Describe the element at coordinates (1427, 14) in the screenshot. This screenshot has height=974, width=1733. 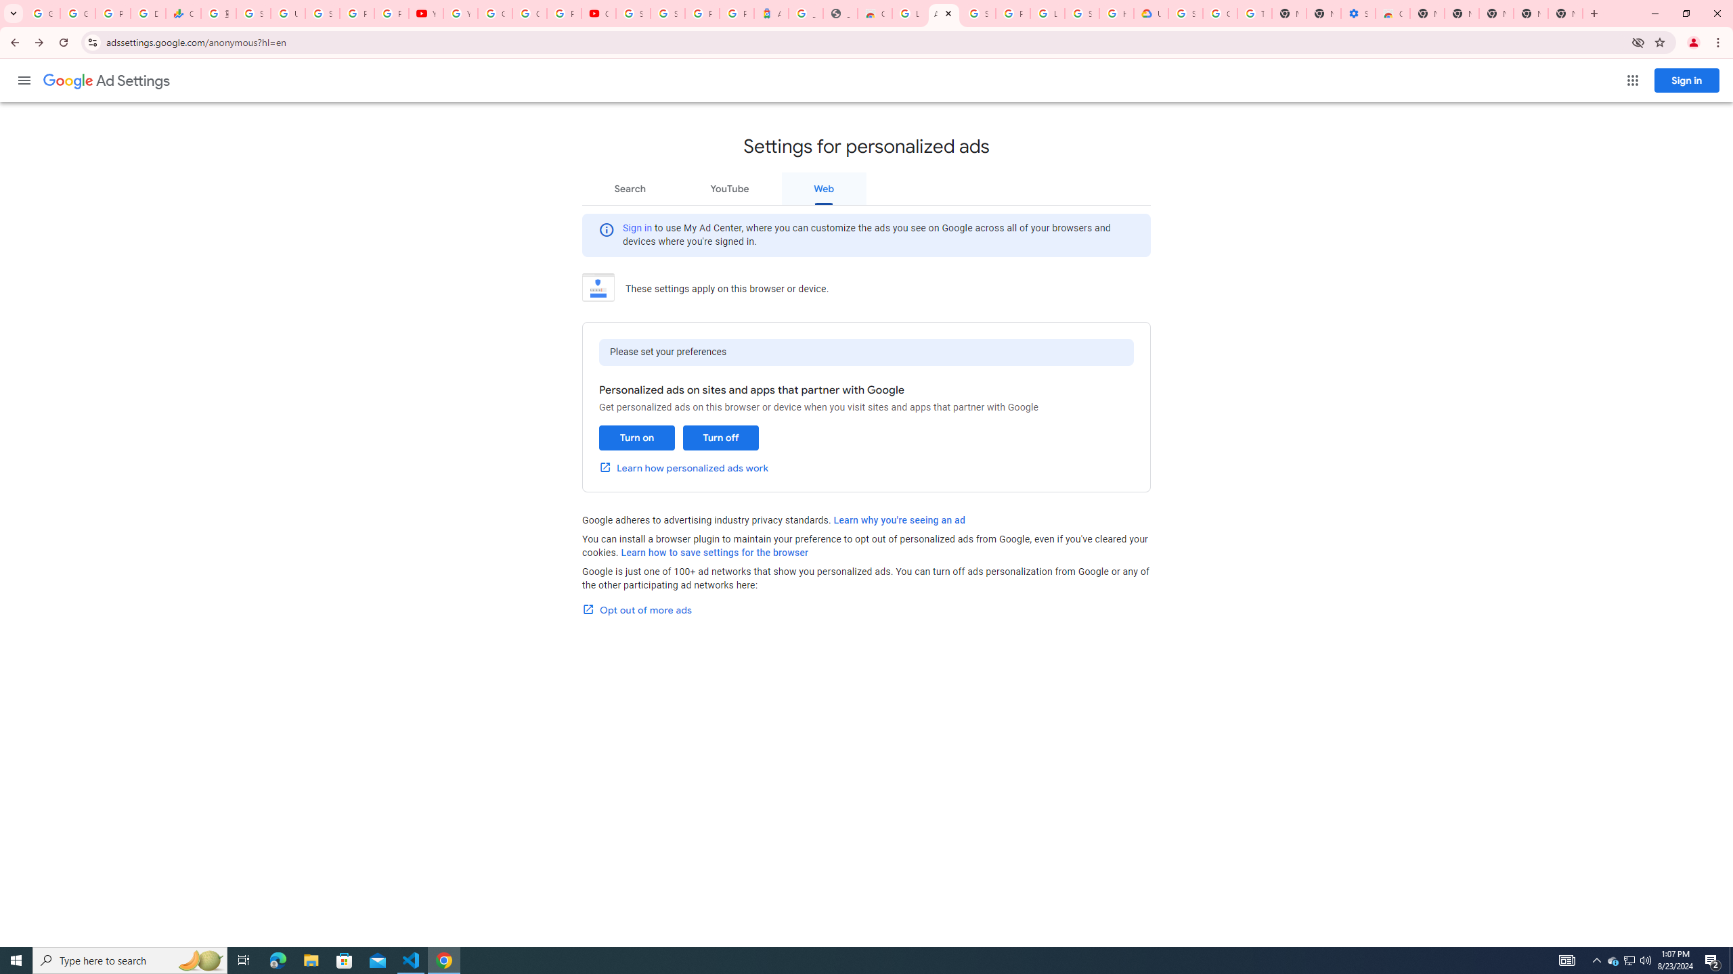
I see `New Tab` at that location.